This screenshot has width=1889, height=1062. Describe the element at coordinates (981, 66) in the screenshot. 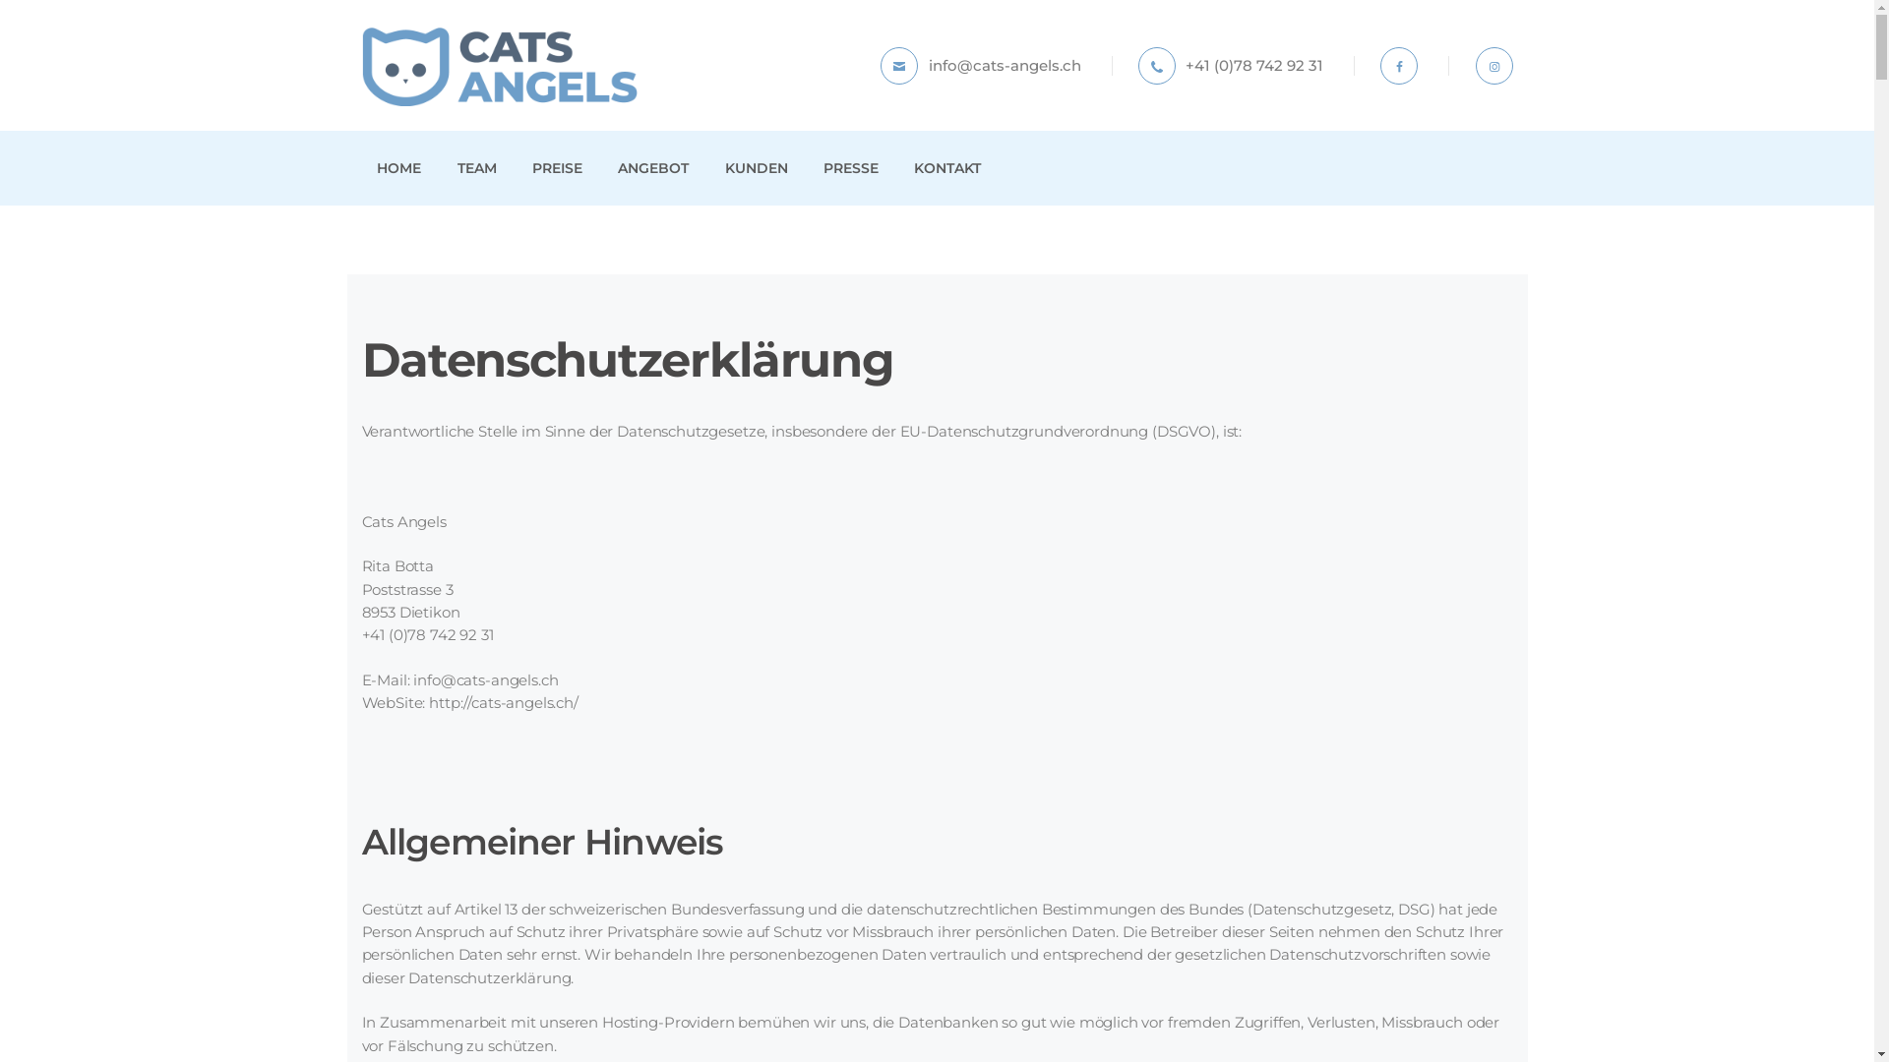

I see `info@cats-angels.ch` at that location.